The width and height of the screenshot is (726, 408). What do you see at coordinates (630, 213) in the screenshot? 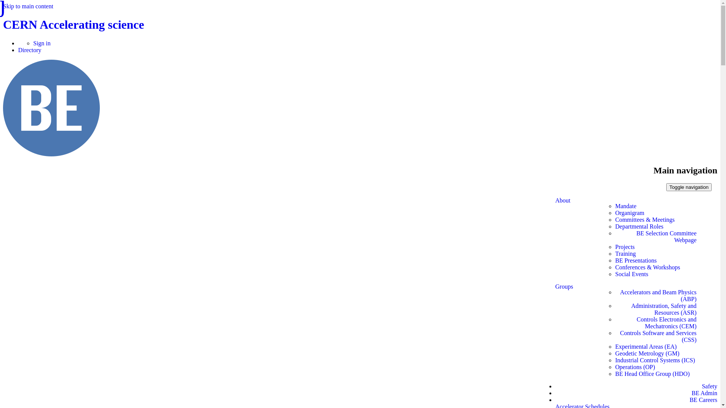
I see `Organigram` at bounding box center [630, 213].